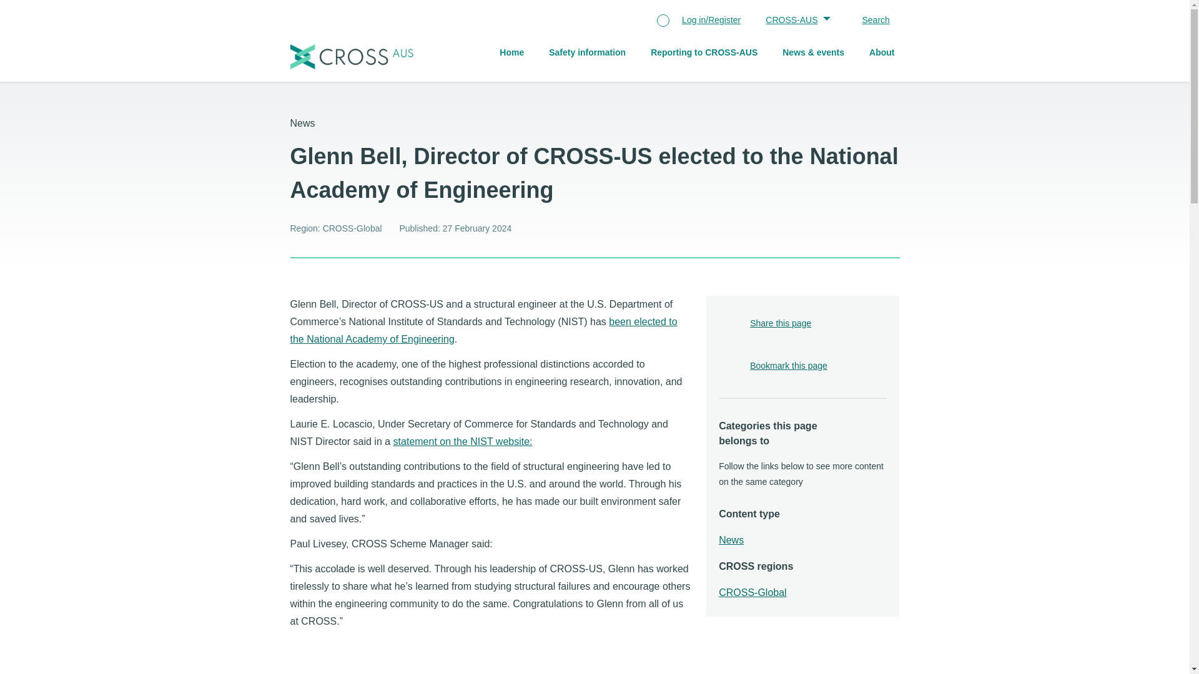 The width and height of the screenshot is (1199, 674). Describe the element at coordinates (788, 366) in the screenshot. I see `Bookmark this page` at that location.